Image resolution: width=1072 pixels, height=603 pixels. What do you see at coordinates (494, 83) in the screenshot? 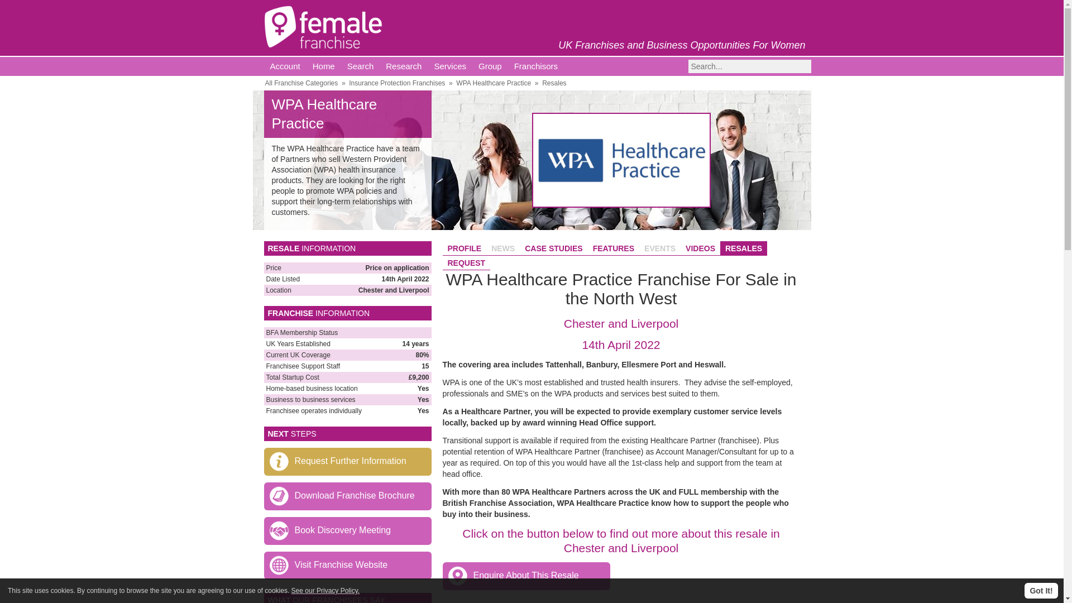
I see `WPA Healthcare Practice` at bounding box center [494, 83].